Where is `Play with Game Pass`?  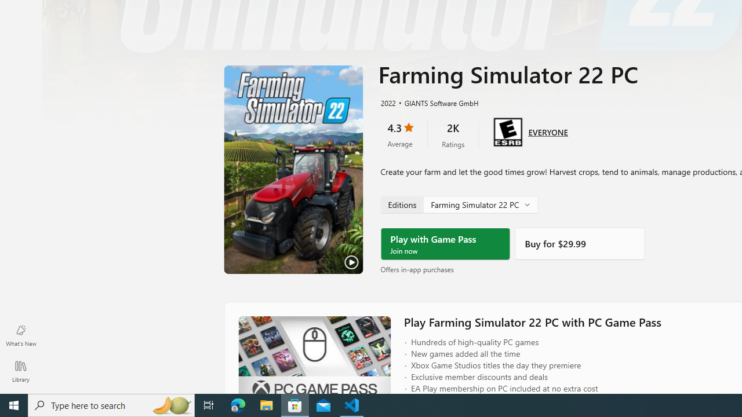
Play with Game Pass is located at coordinates (445, 244).